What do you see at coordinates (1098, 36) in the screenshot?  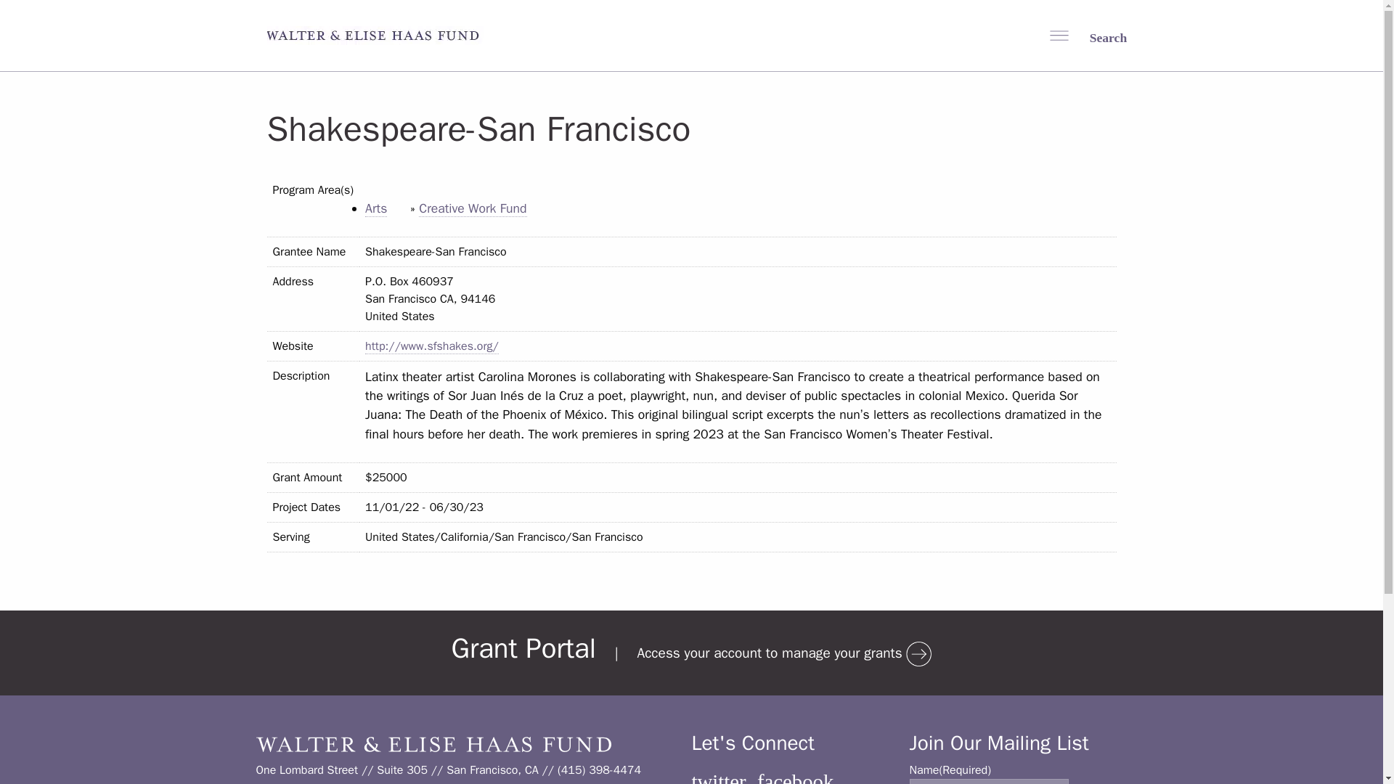 I see `Search` at bounding box center [1098, 36].